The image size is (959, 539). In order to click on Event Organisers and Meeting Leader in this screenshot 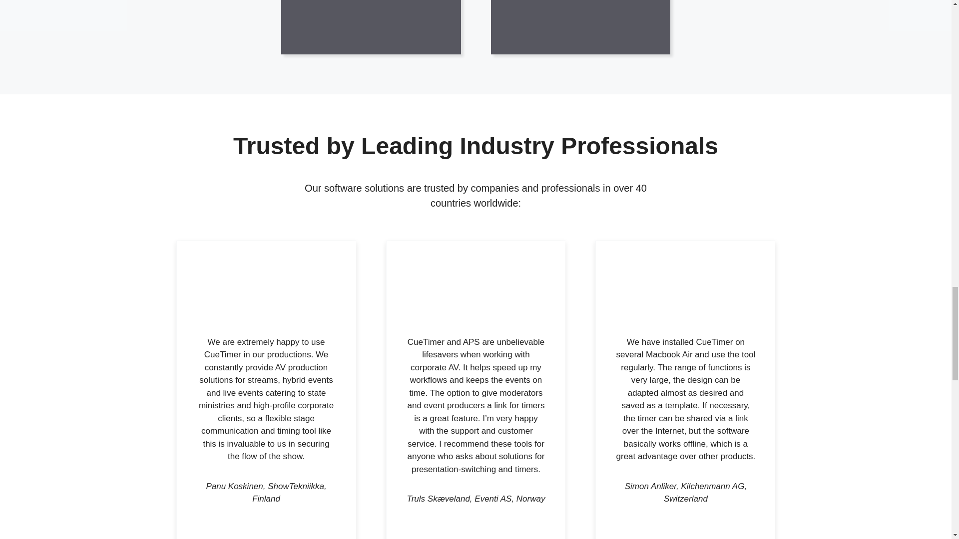, I will do `click(565, 27)`.